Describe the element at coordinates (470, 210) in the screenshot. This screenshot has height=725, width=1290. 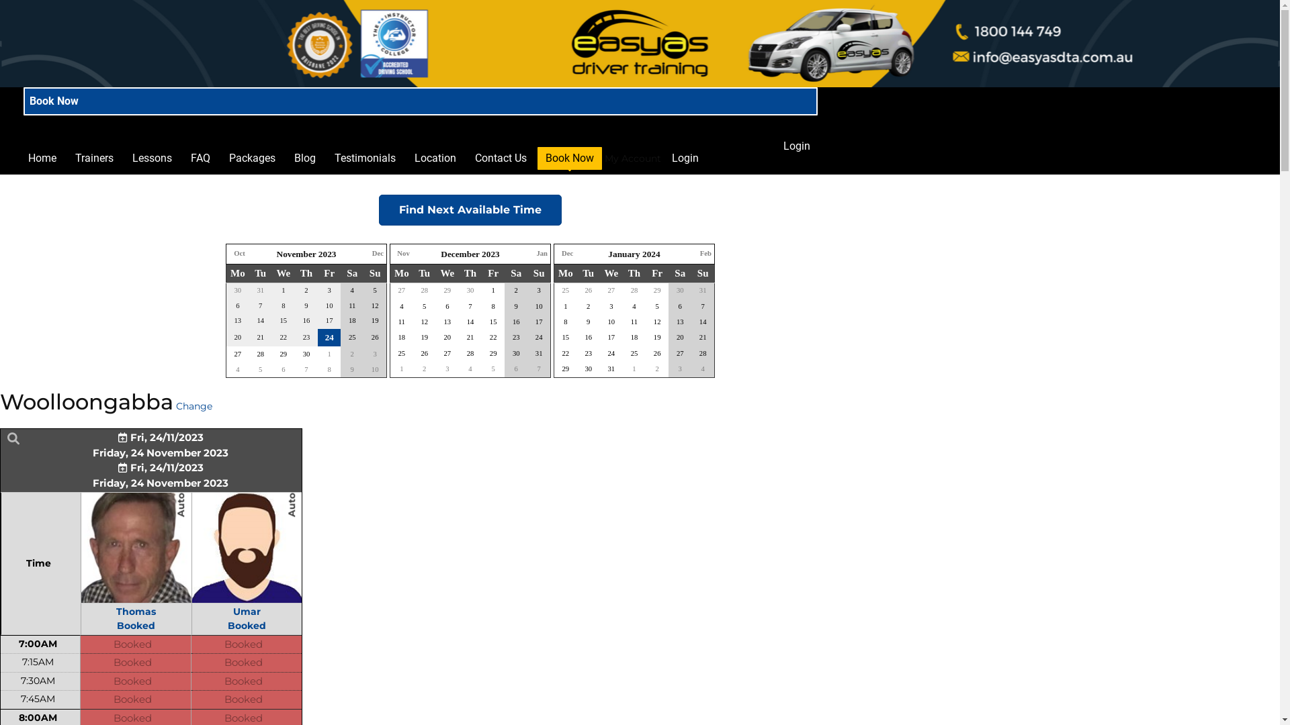
I see `Find Next Available Time` at that location.